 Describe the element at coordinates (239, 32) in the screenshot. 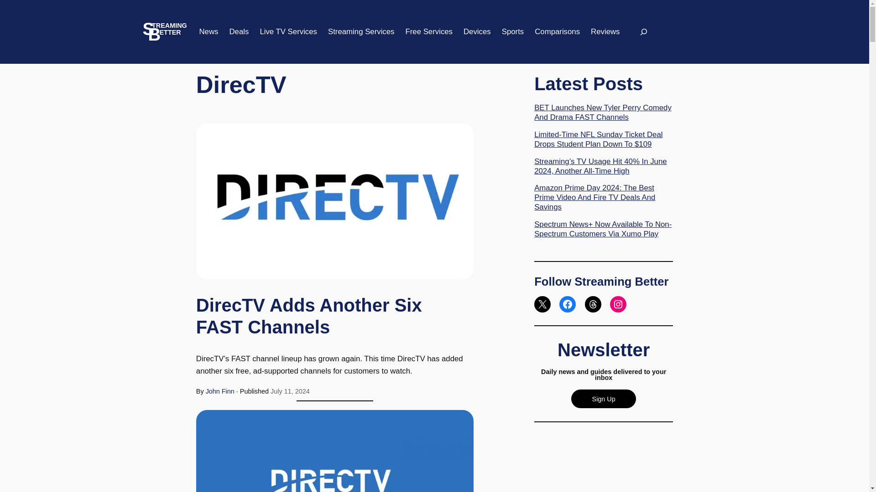

I see `Deals` at that location.